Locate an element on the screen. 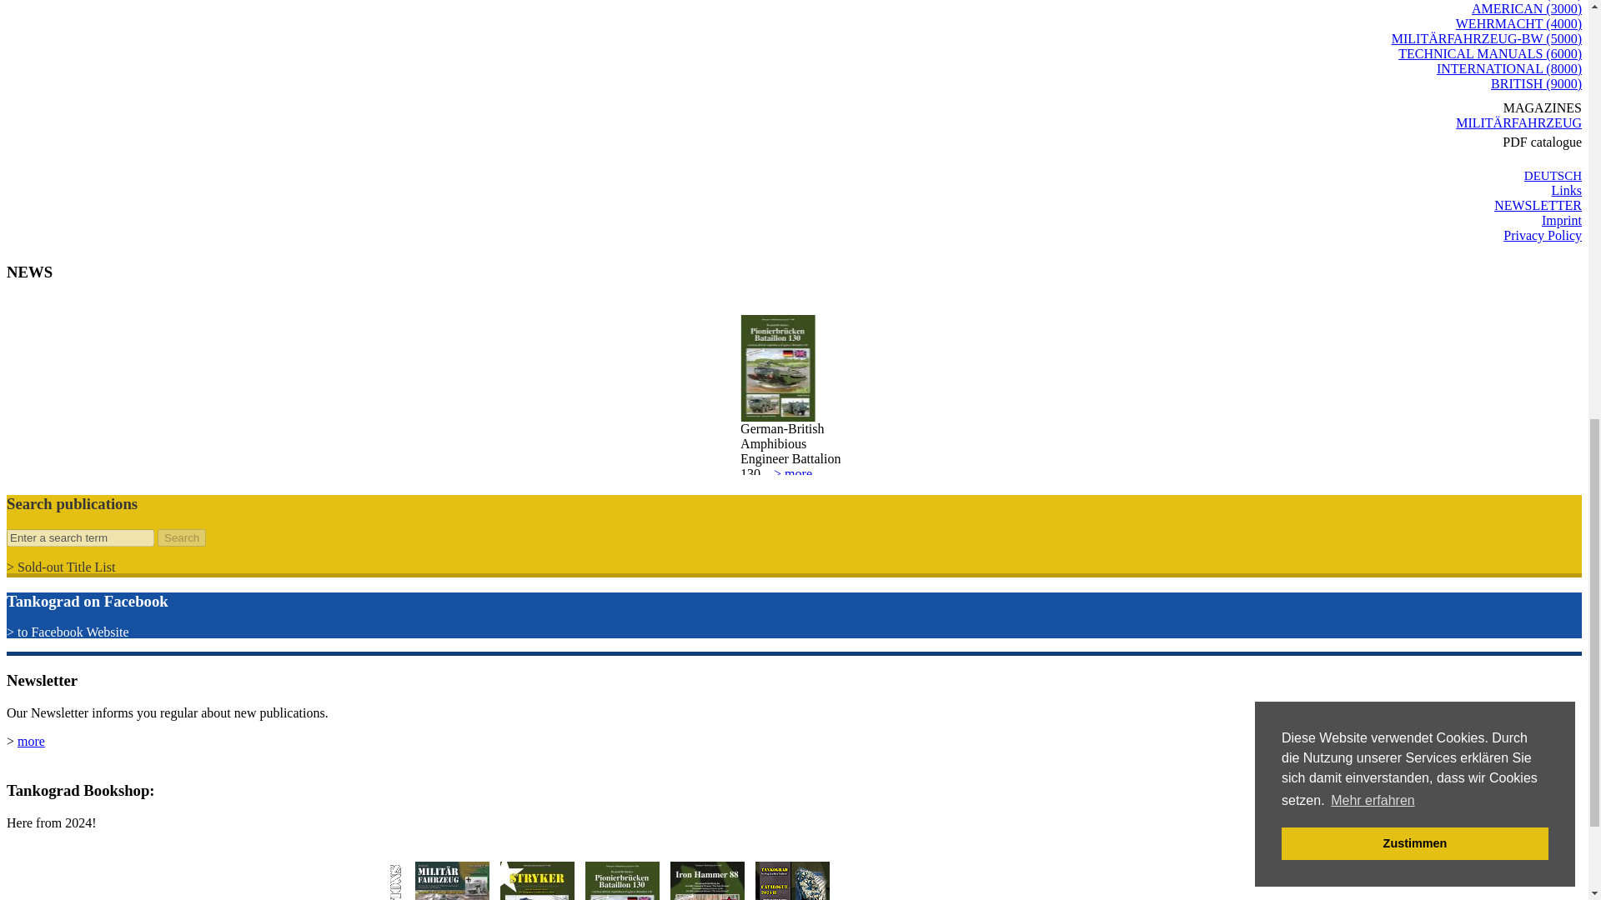 Image resolution: width=1601 pixels, height=900 pixels. Enter a search term is located at coordinates (80, 537).